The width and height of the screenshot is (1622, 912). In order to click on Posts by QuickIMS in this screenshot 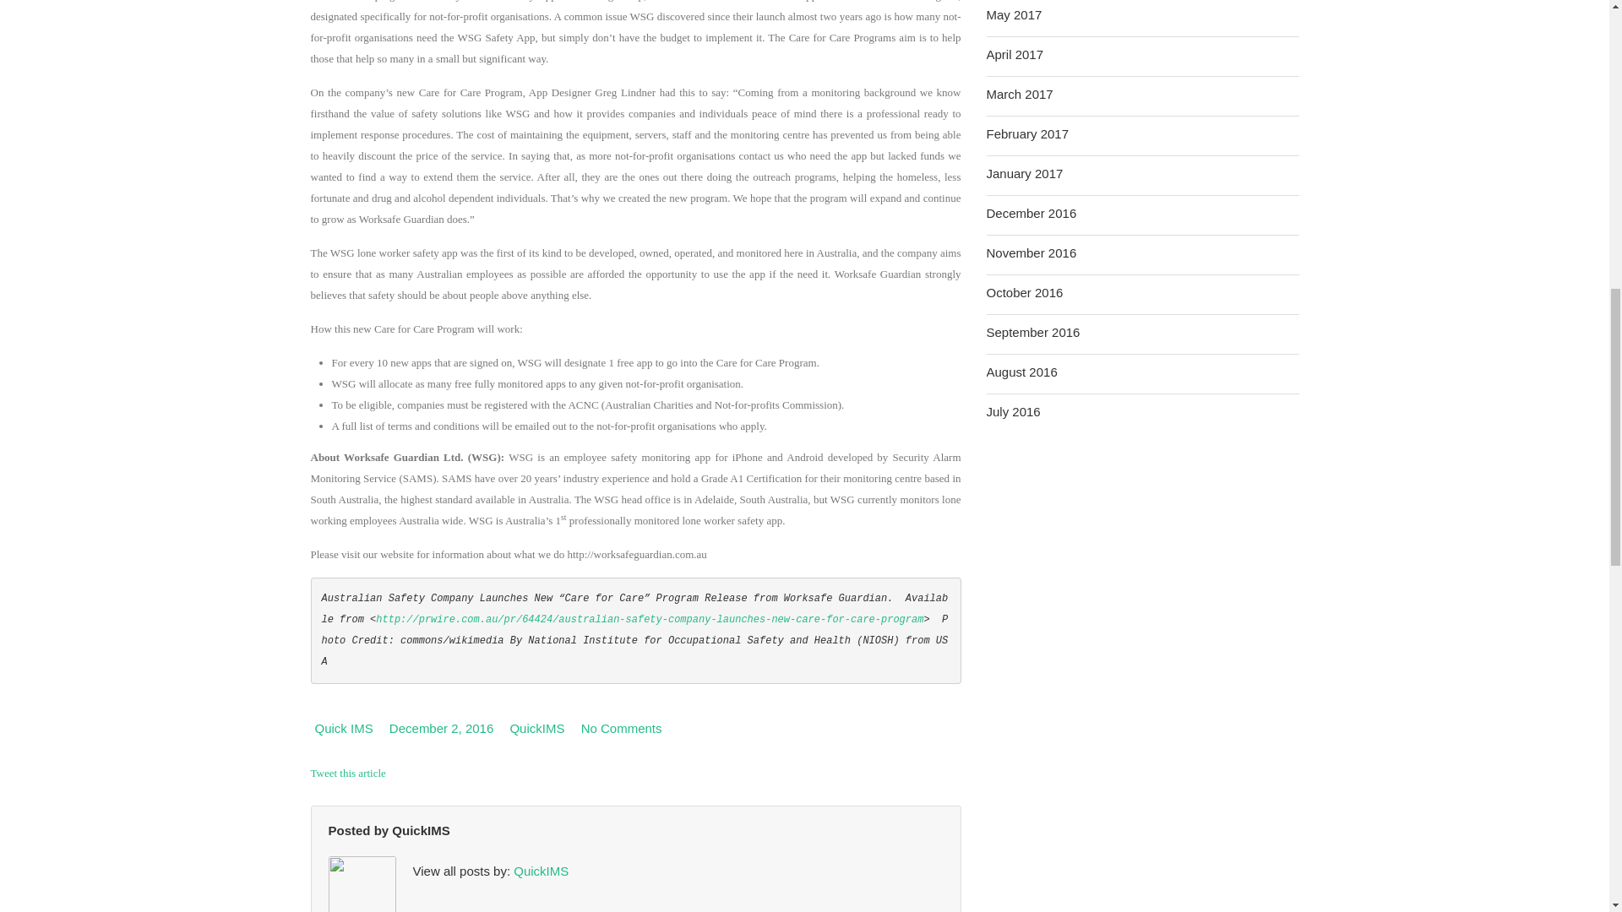, I will do `click(541, 871)`.